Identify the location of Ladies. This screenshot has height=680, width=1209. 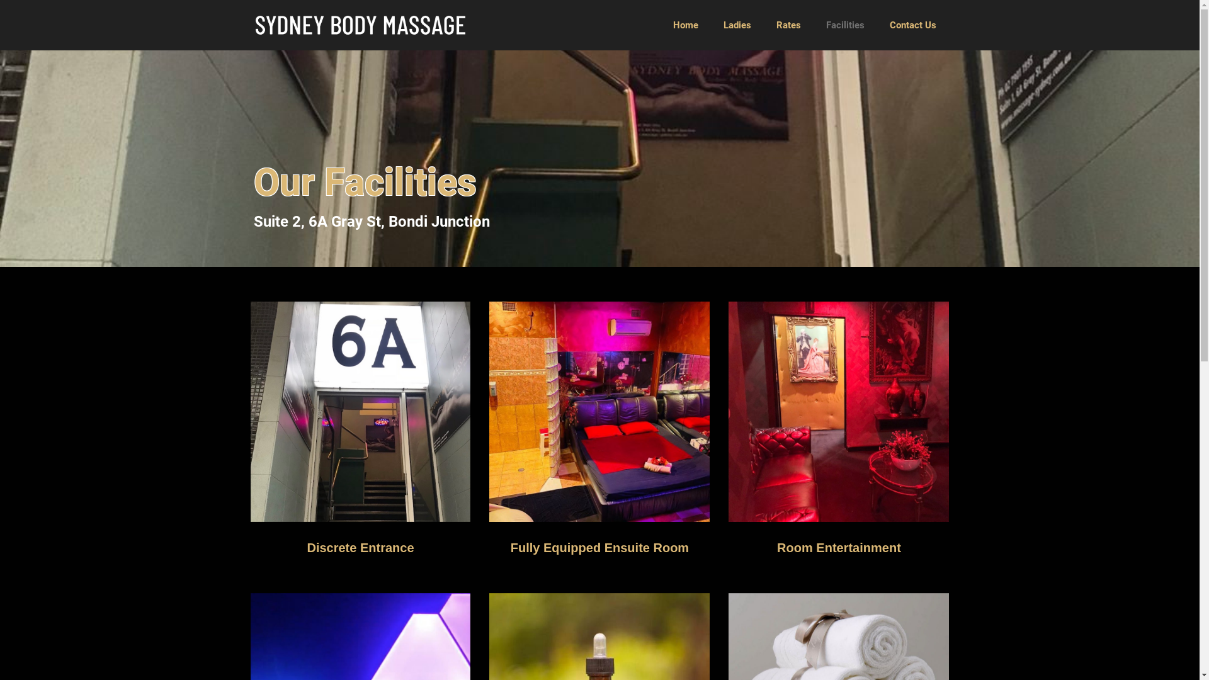
(737, 25).